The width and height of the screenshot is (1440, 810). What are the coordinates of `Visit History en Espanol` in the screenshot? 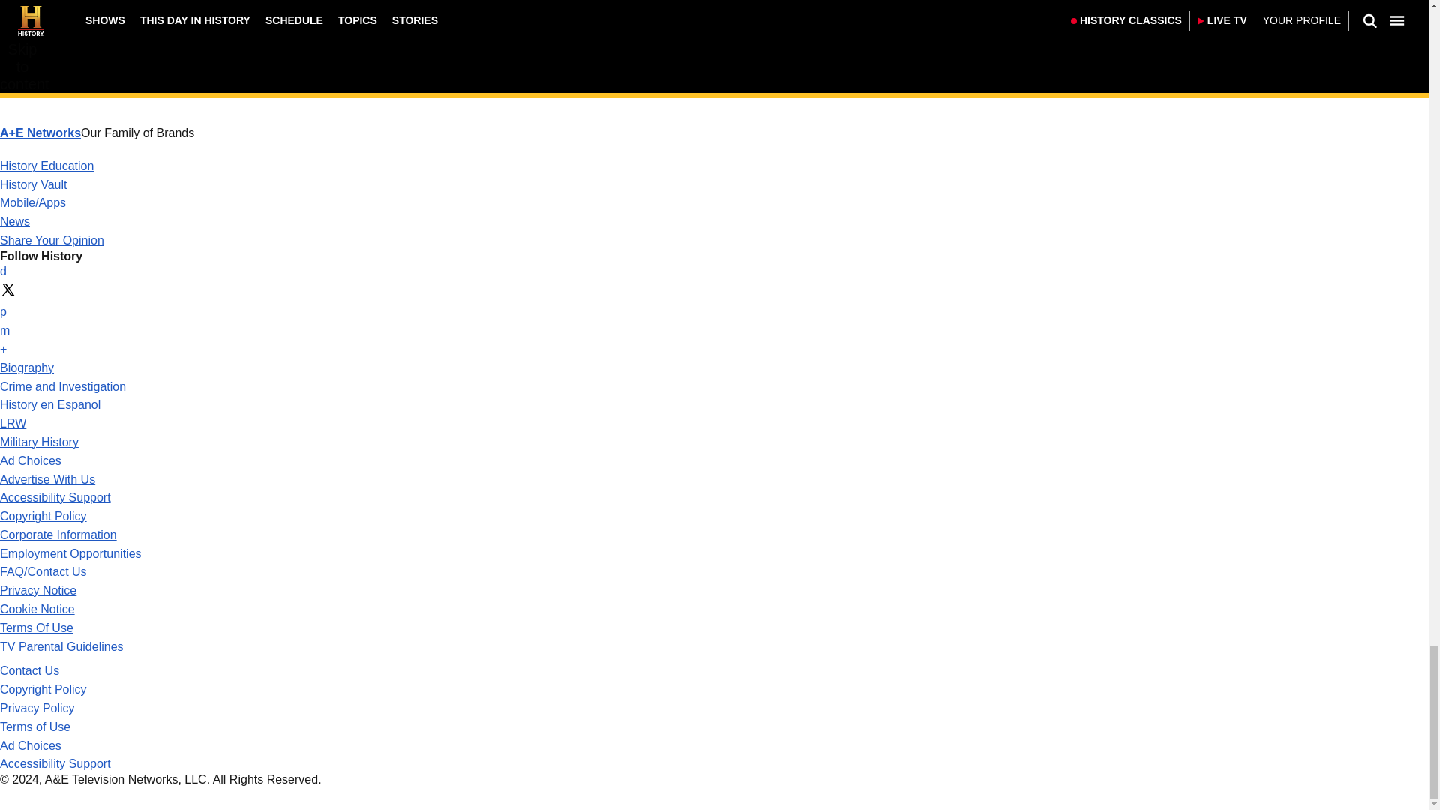 It's located at (50, 404).